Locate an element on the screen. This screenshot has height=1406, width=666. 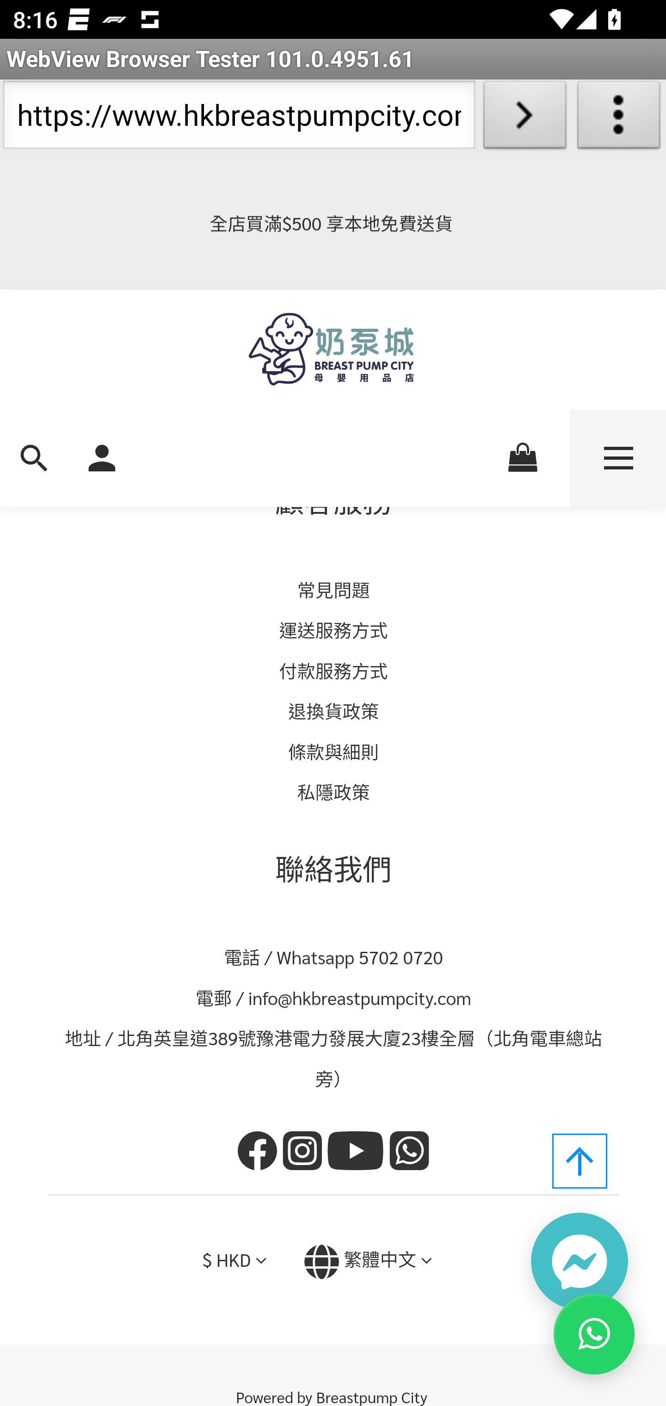
$   HKD  is located at coordinates (234, 1260).